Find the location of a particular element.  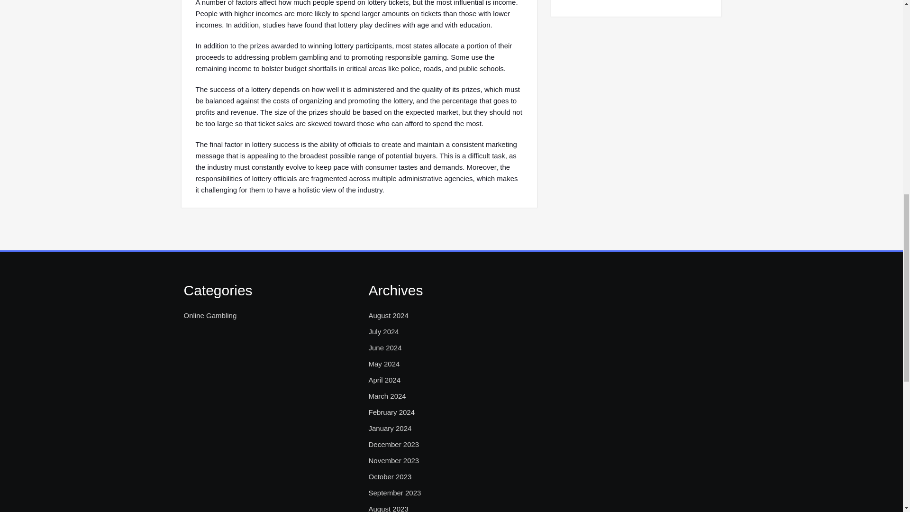

Online Gambling is located at coordinates (210, 316).